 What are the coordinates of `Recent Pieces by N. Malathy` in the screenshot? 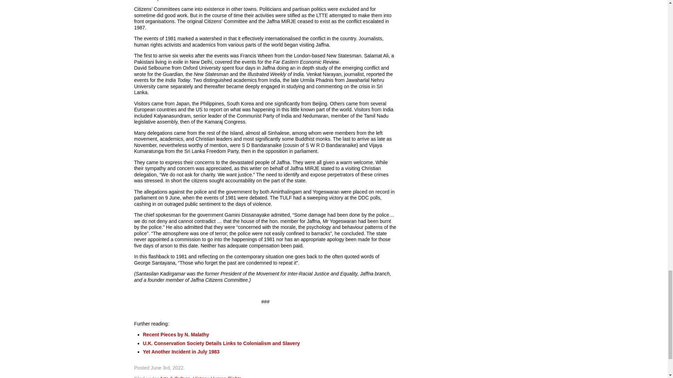 It's located at (176, 335).